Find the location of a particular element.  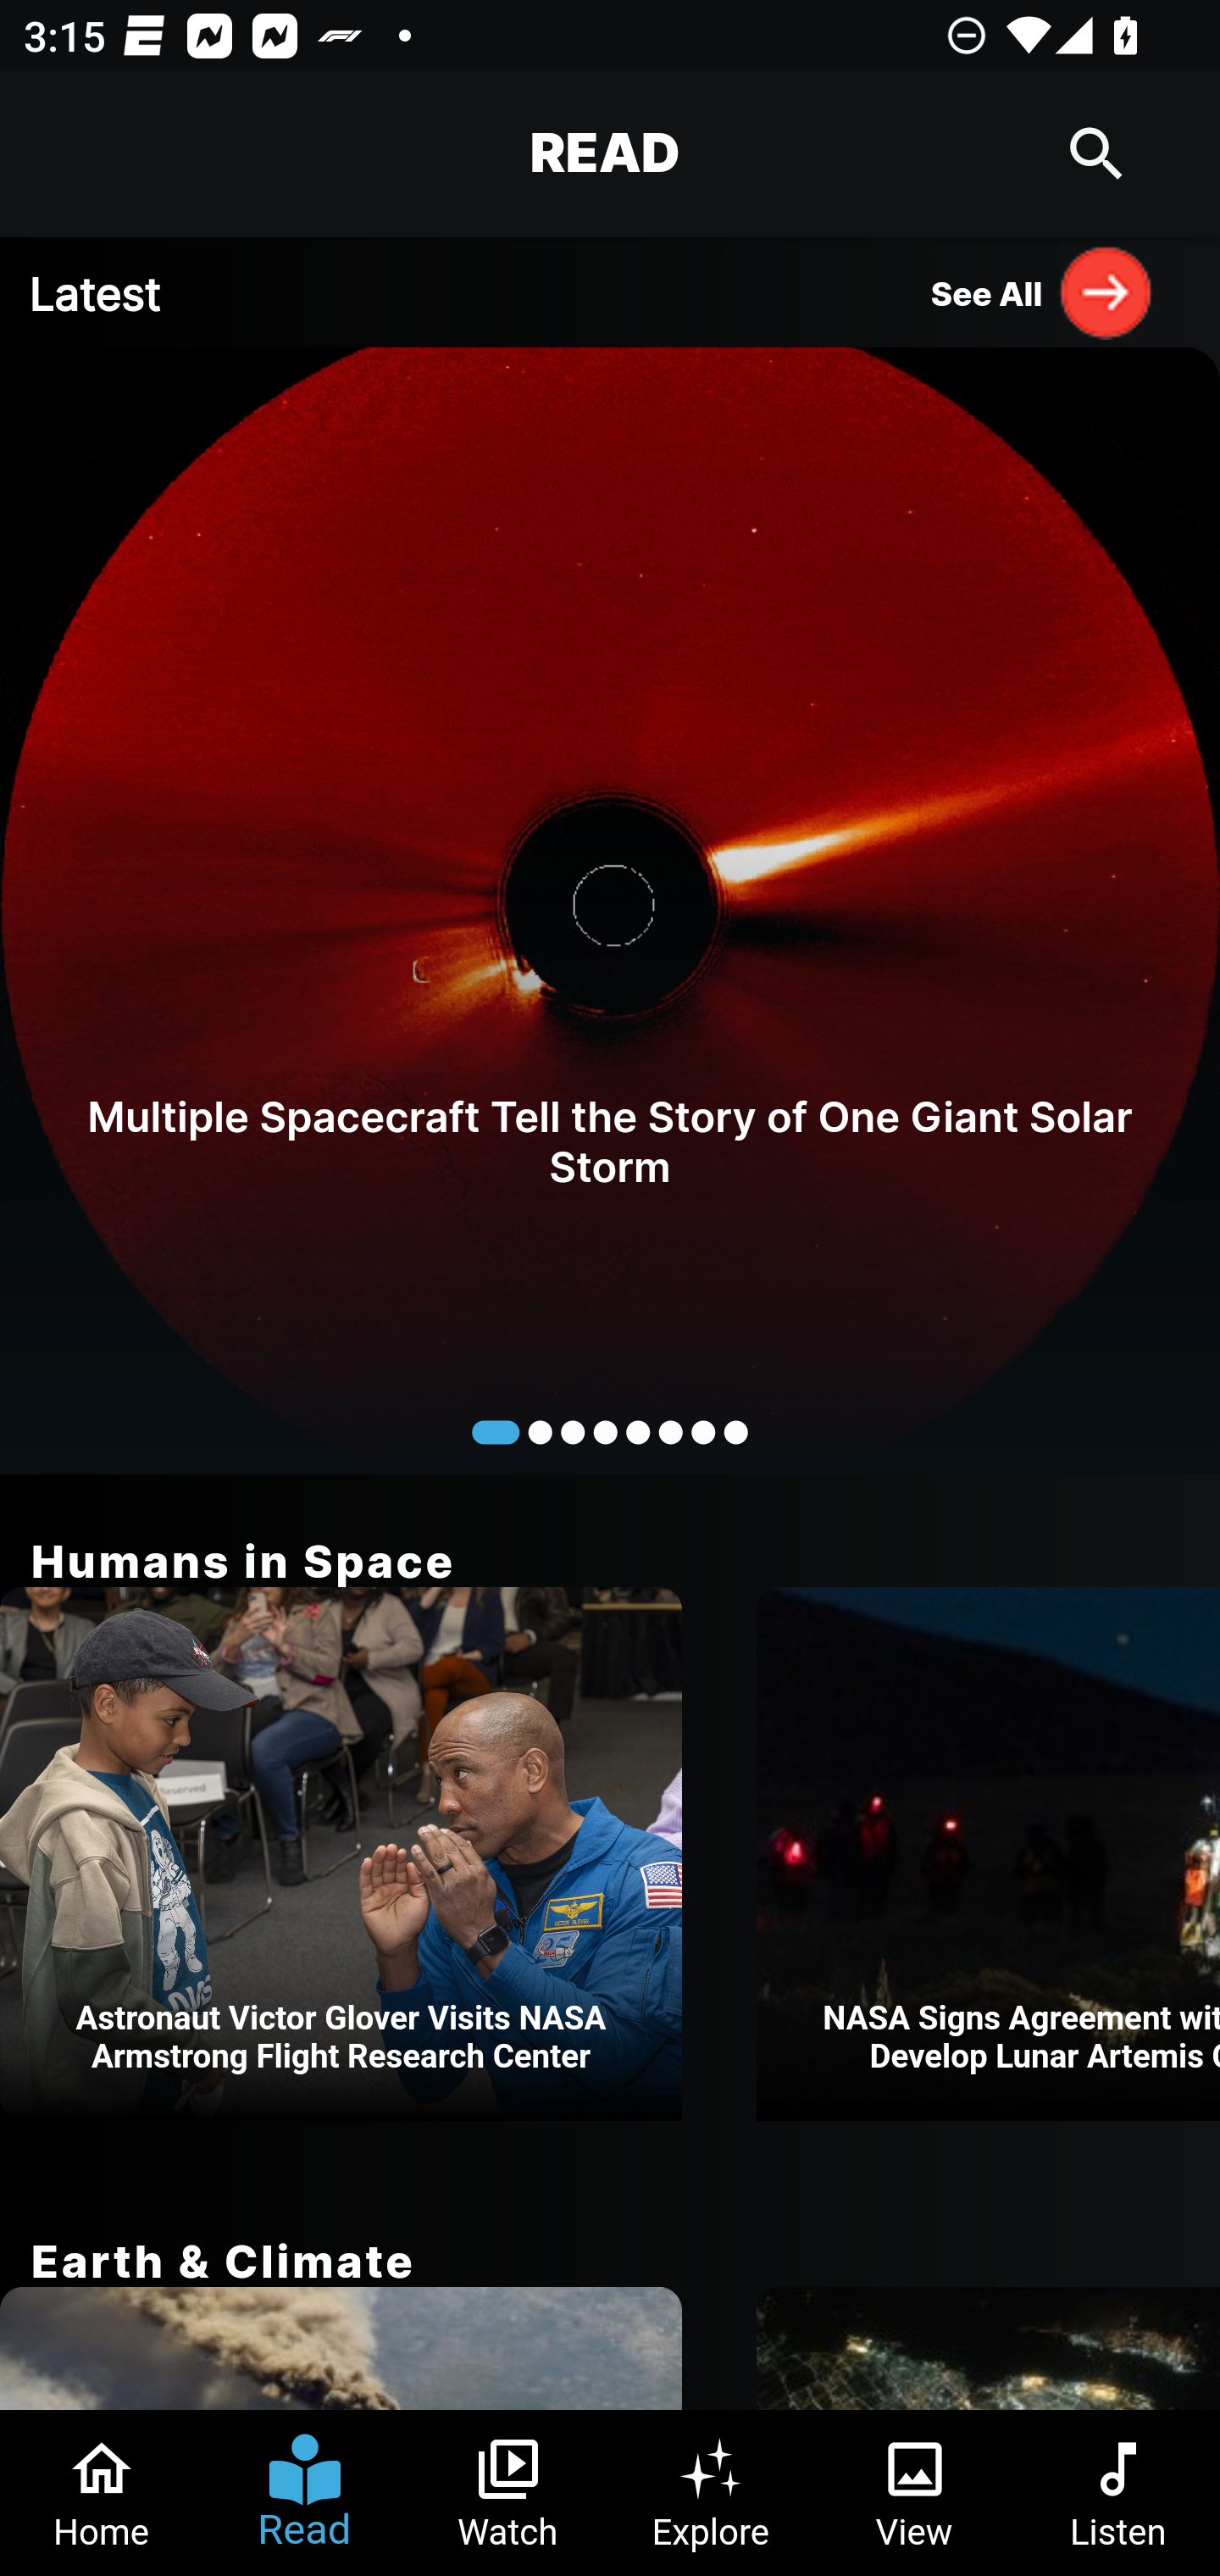

Home
Tab 1 of 6 is located at coordinates (102, 2493).